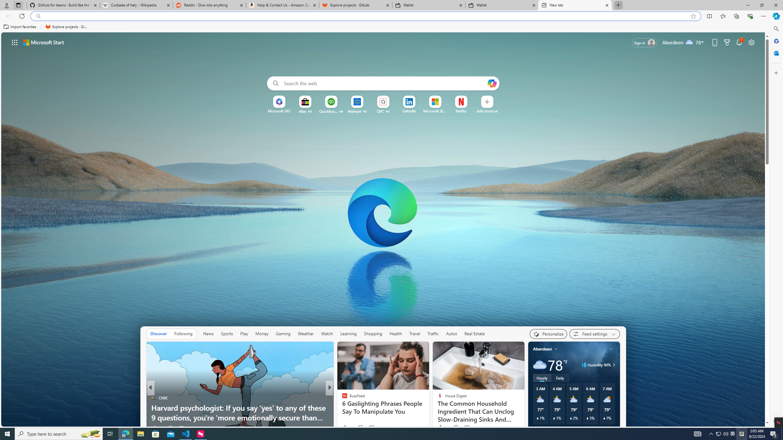  I want to click on Dislike, so click(456, 428).